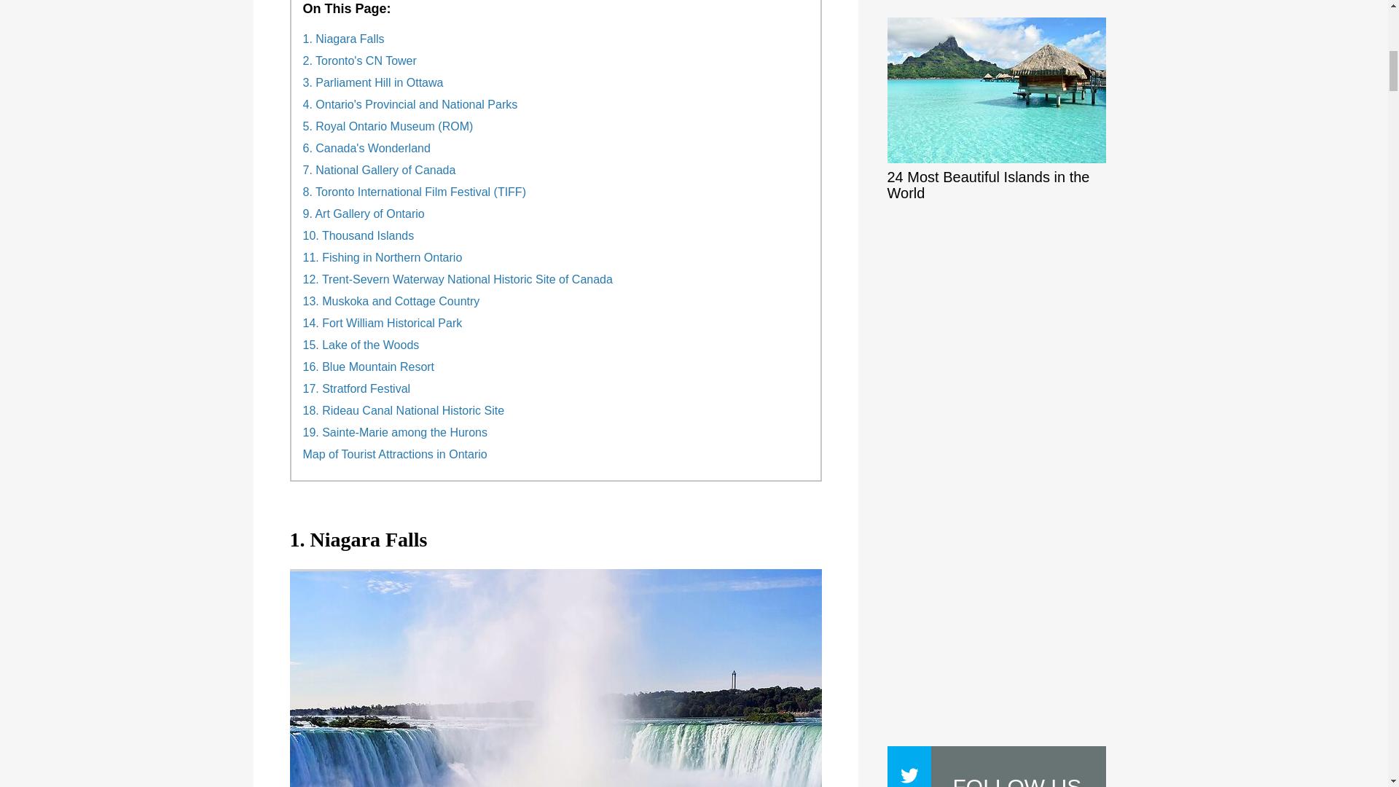 The height and width of the screenshot is (787, 1399). What do you see at coordinates (404, 411) in the screenshot?
I see `18. Rideau Canal National Historic Site` at bounding box center [404, 411].